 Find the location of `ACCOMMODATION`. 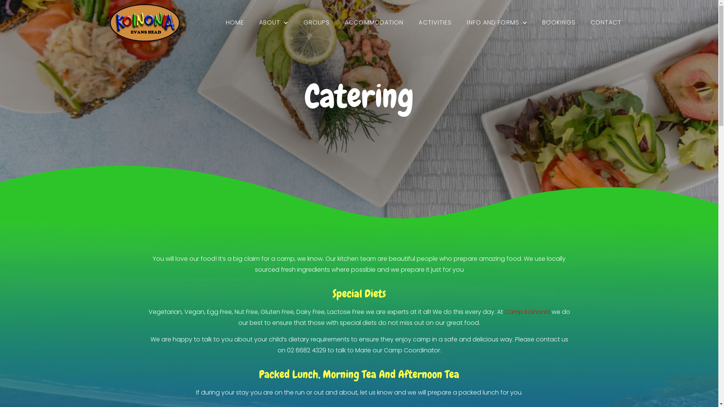

ACCOMMODATION is located at coordinates (374, 23).